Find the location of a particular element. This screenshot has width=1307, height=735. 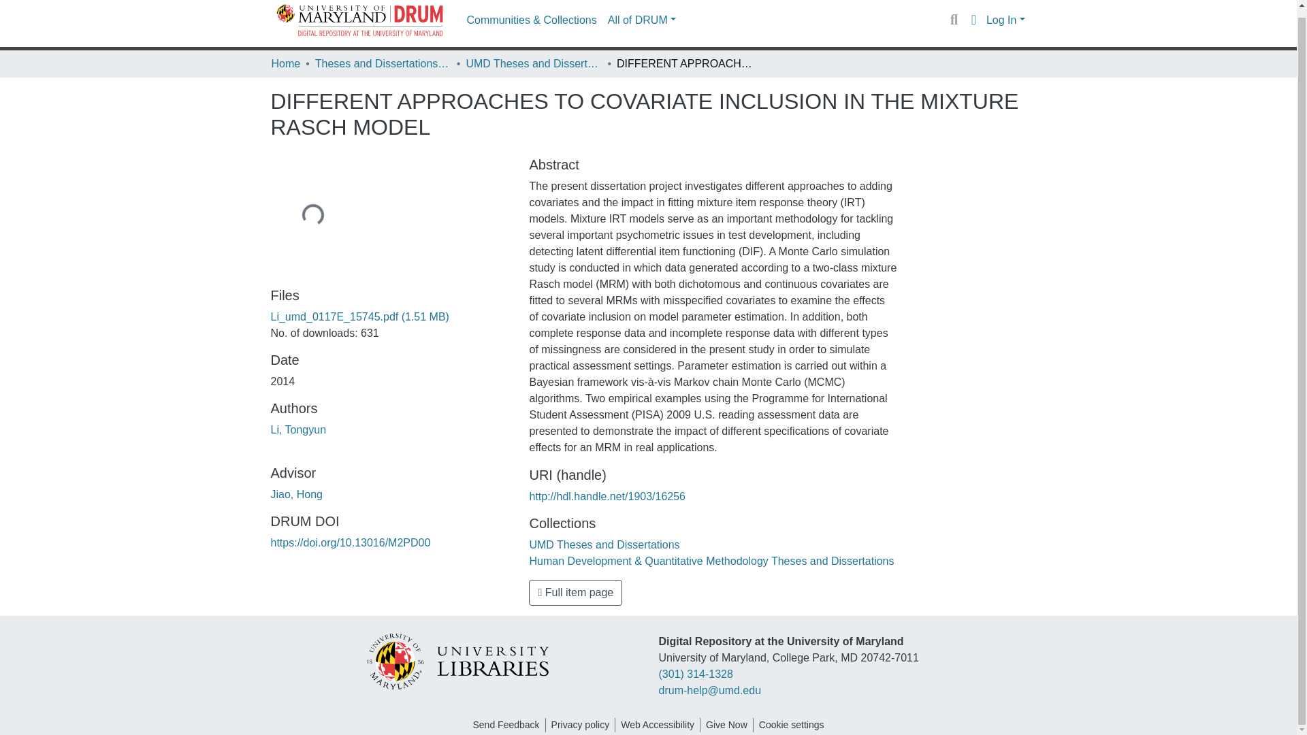

Libraries Home Page is located at coordinates (456, 660).